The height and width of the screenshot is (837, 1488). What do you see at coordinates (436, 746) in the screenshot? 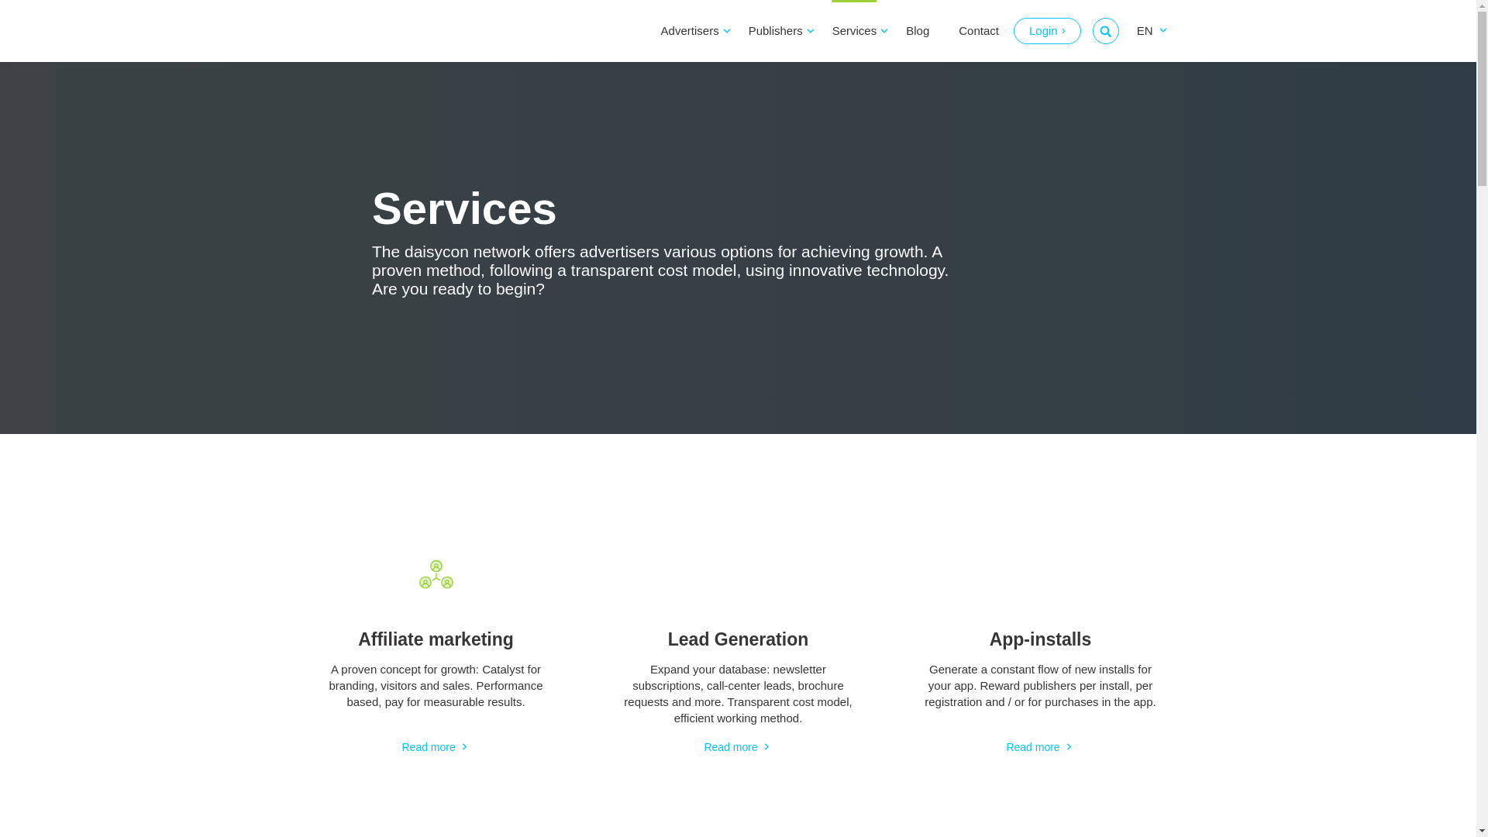
I see `Read more` at bounding box center [436, 746].